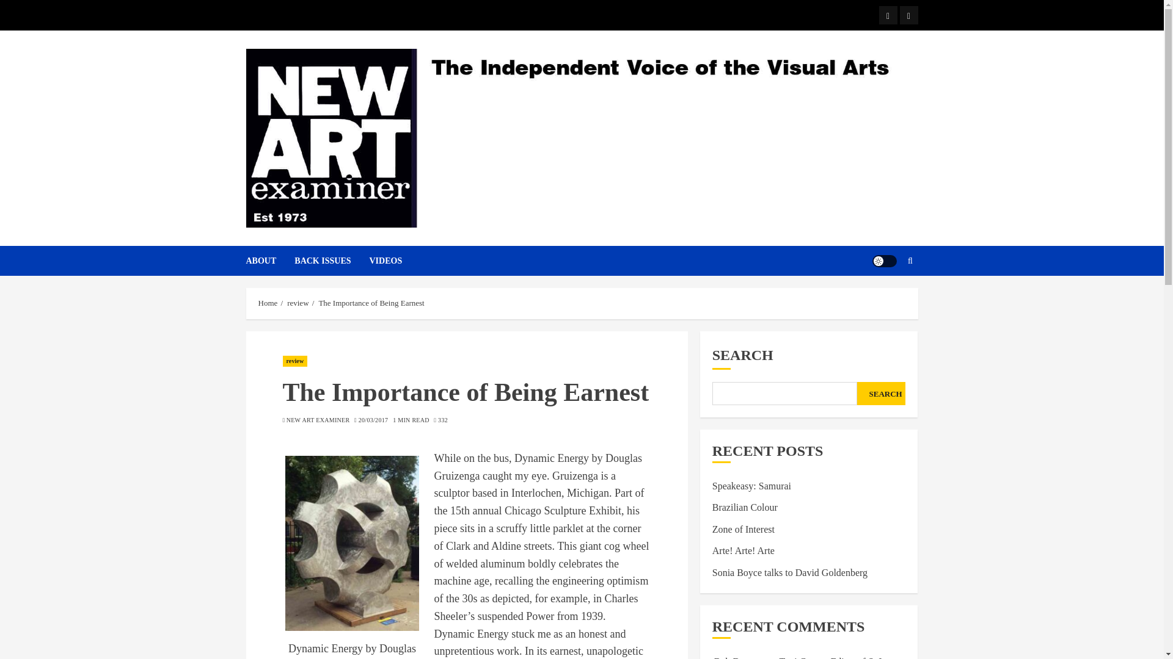 This screenshot has width=1173, height=659. What do you see at coordinates (294, 361) in the screenshot?
I see `review` at bounding box center [294, 361].